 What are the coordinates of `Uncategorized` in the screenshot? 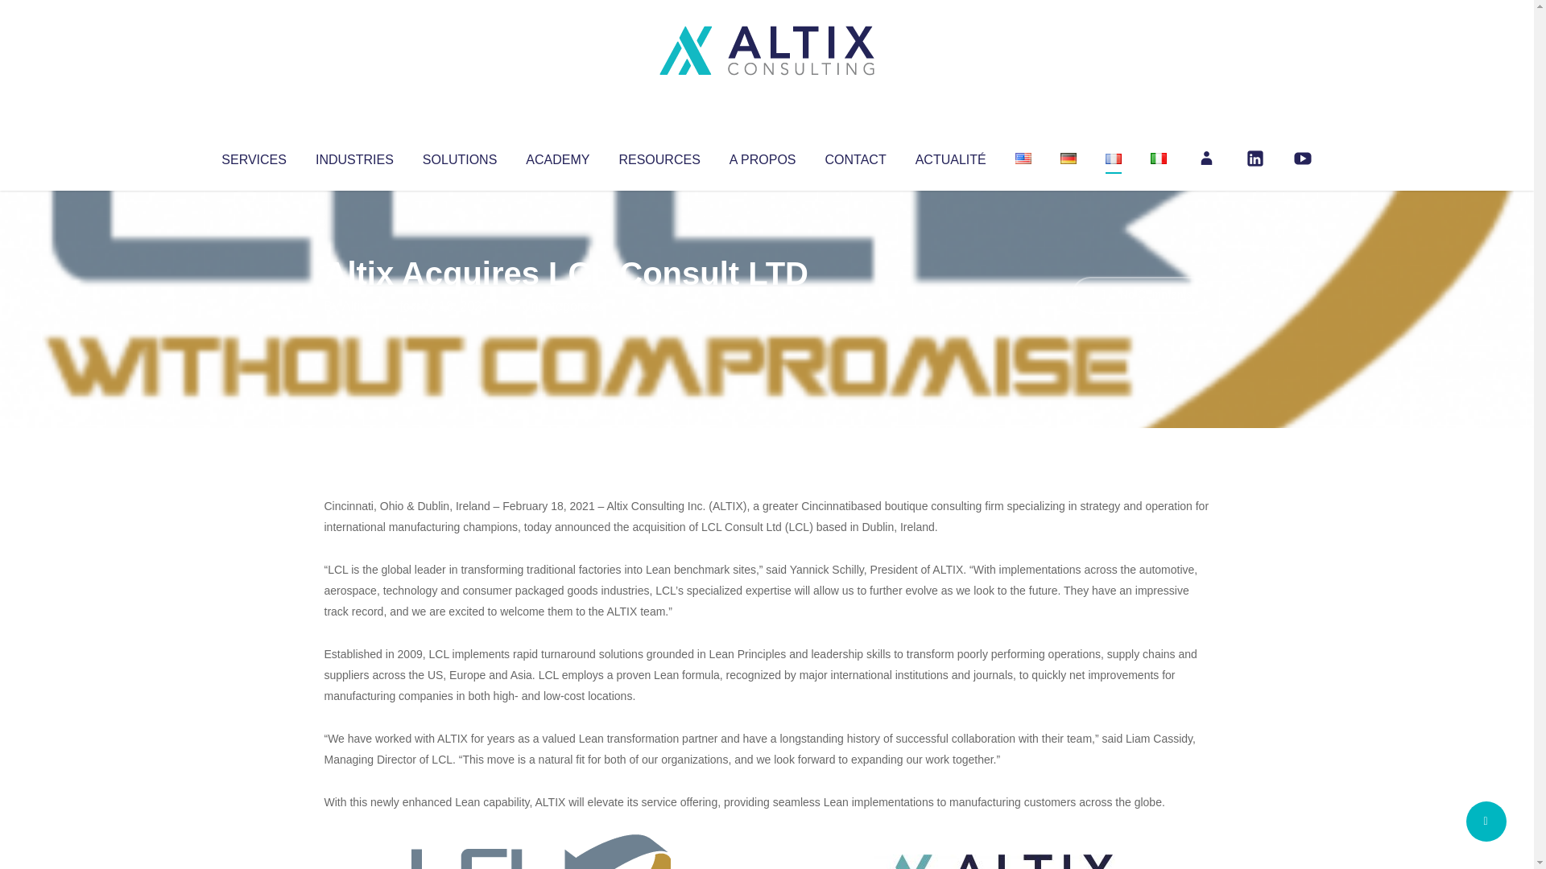 It's located at (563, 306).